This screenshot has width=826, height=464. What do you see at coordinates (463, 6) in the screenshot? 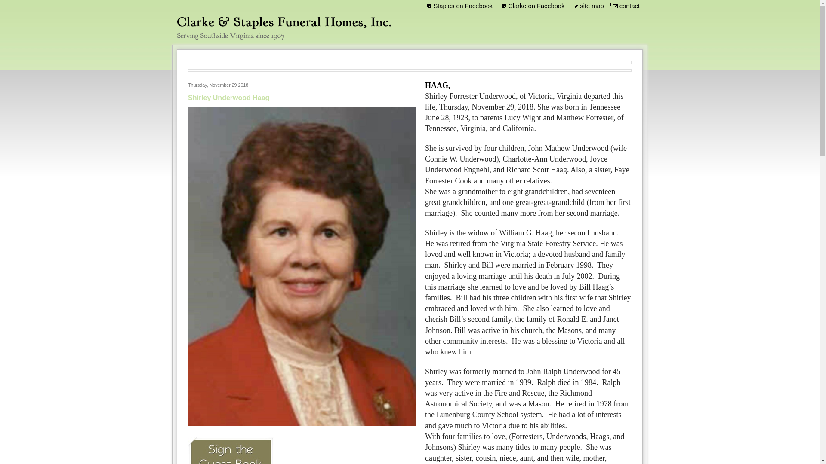
I see `Staples on Facebook` at bounding box center [463, 6].